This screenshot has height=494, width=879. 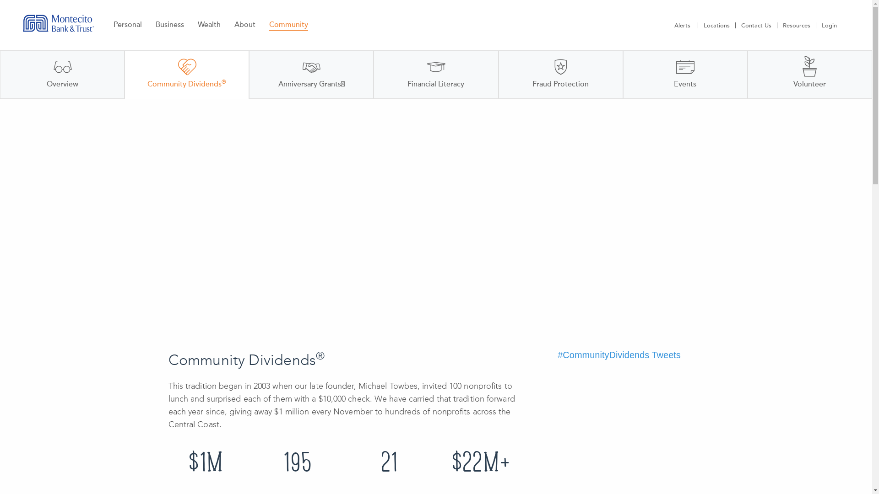 What do you see at coordinates (717, 26) in the screenshot?
I see `Locations` at bounding box center [717, 26].